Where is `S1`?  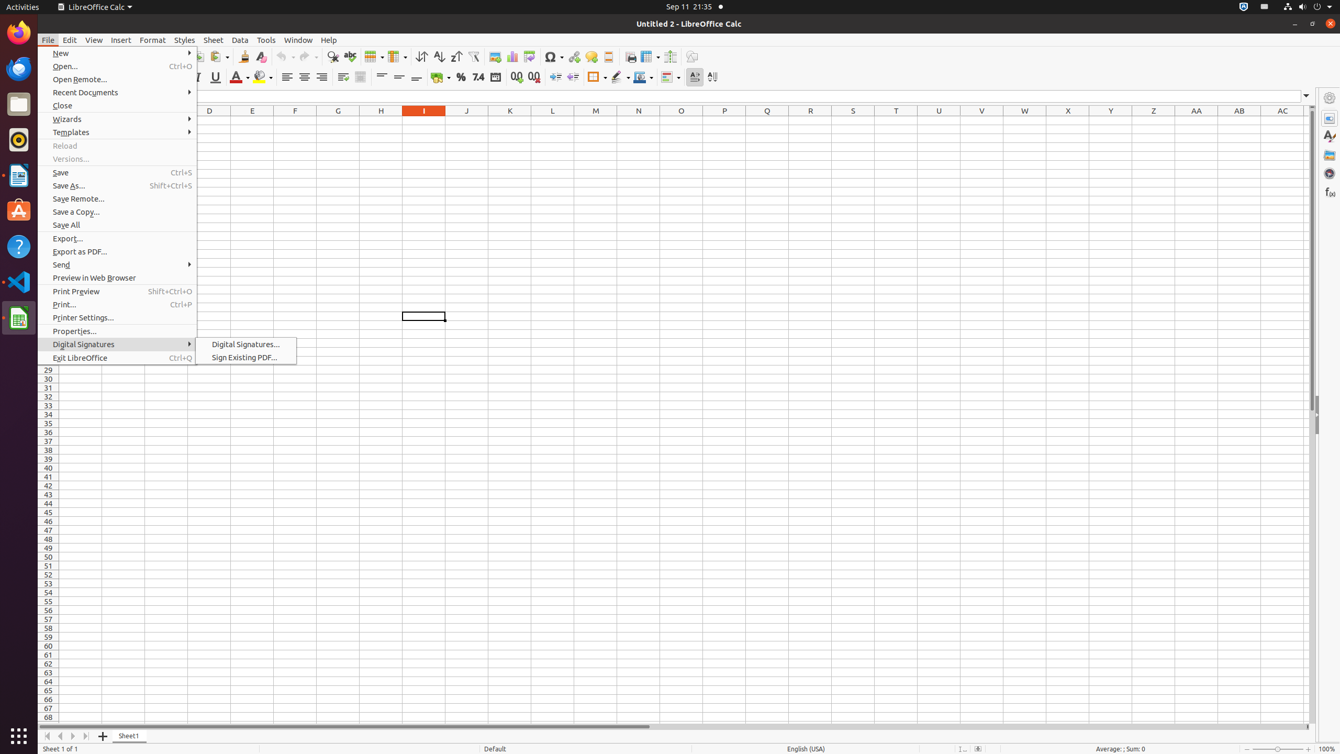 S1 is located at coordinates (853, 120).